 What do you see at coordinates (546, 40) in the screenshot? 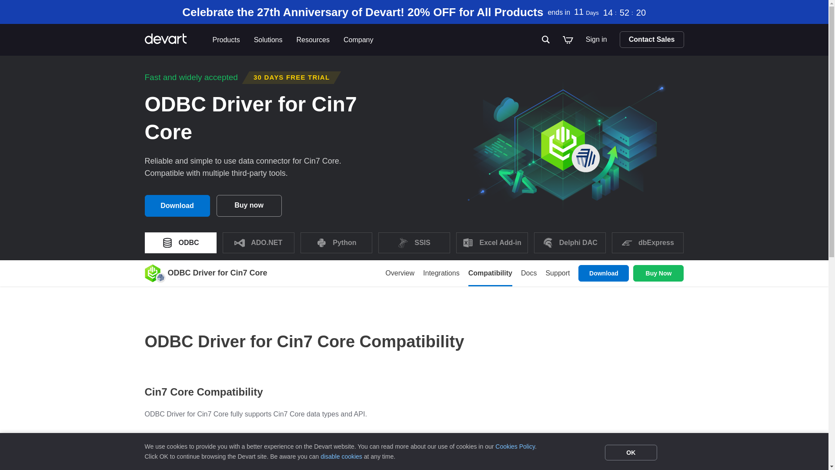
I see `Button Search` at bounding box center [546, 40].